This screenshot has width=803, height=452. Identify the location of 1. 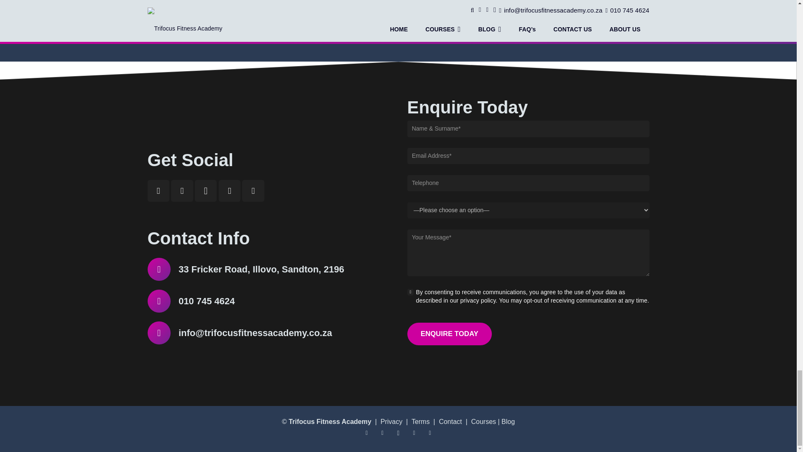
(411, 292).